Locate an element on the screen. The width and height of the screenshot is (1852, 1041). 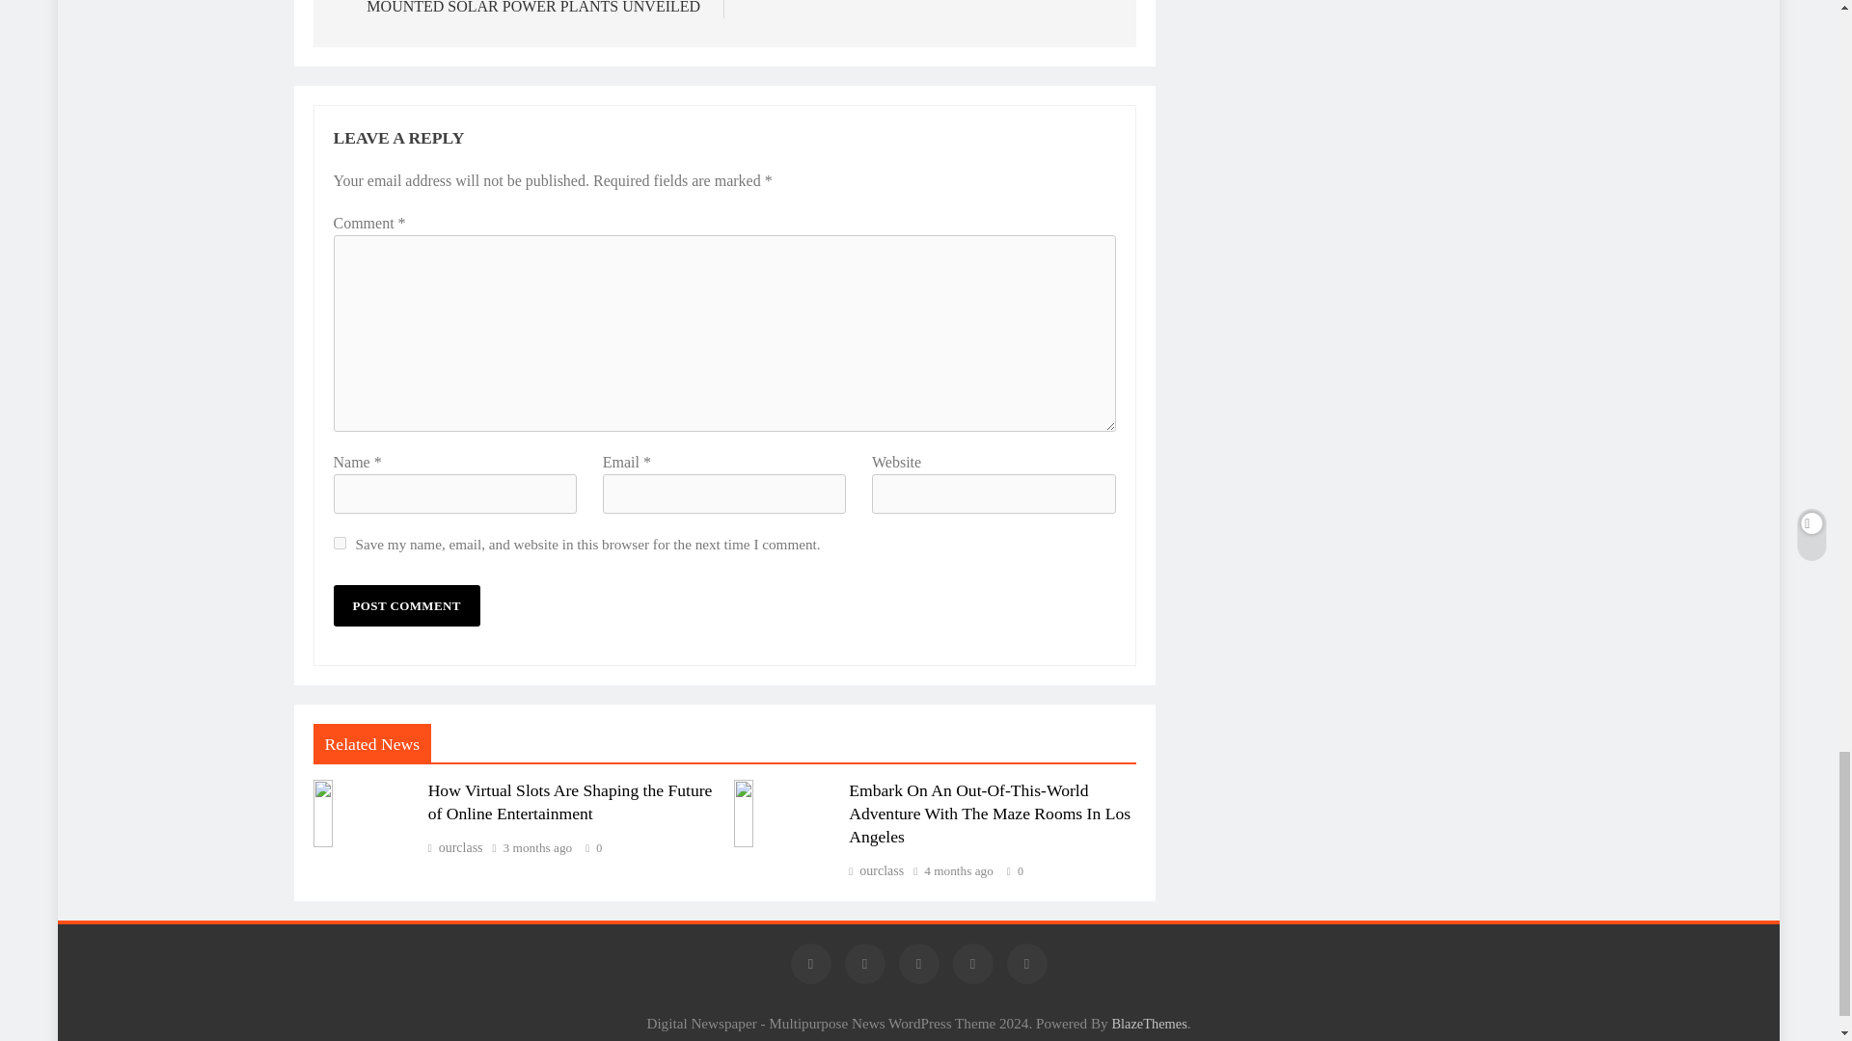
yes is located at coordinates (340, 544).